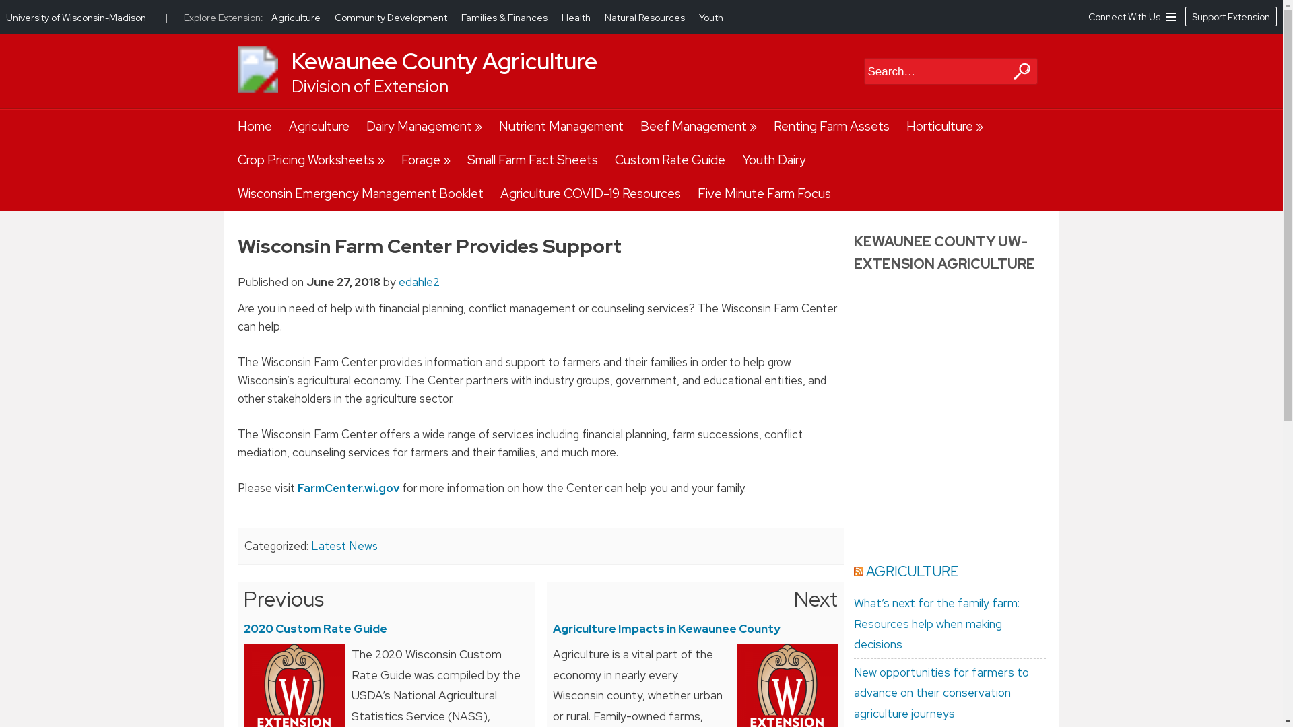  What do you see at coordinates (939, 71) in the screenshot?
I see `Search` at bounding box center [939, 71].